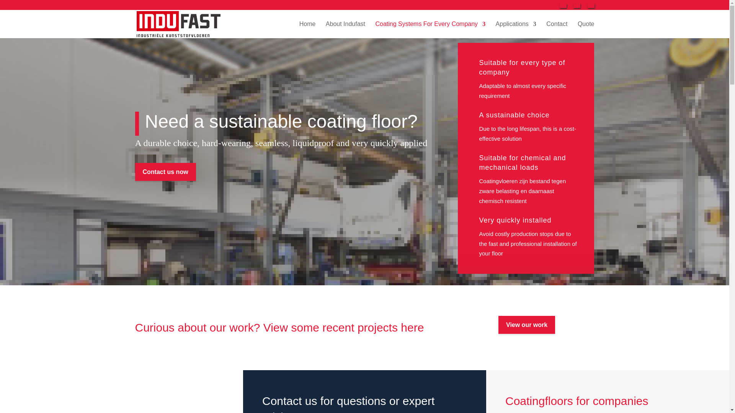 This screenshot has width=735, height=413. What do you see at coordinates (430, 30) in the screenshot?
I see `Coating Systems For Every Company` at bounding box center [430, 30].